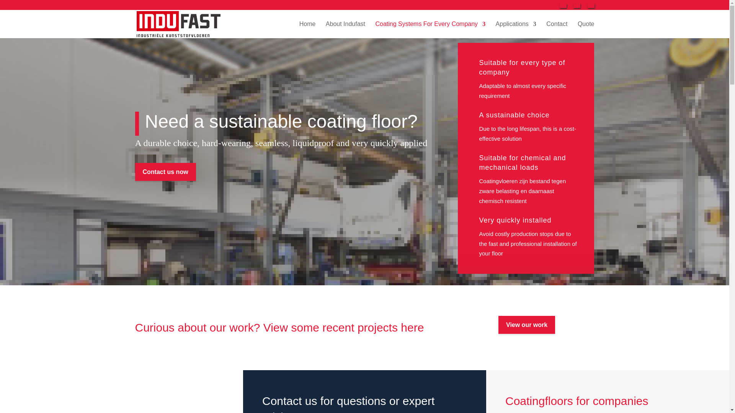 This screenshot has width=735, height=413. What do you see at coordinates (430, 30) in the screenshot?
I see `Coating Systems For Every Company` at bounding box center [430, 30].